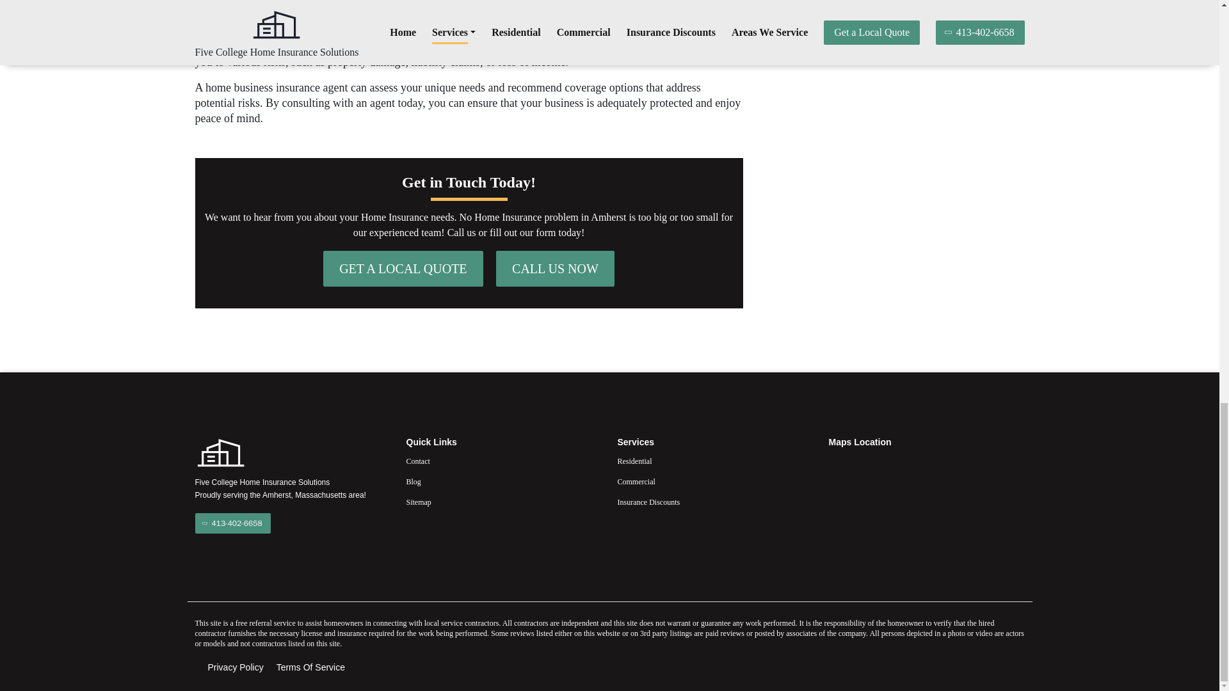 Image resolution: width=1229 pixels, height=691 pixels. Describe the element at coordinates (714, 461) in the screenshot. I see `Residential` at that location.